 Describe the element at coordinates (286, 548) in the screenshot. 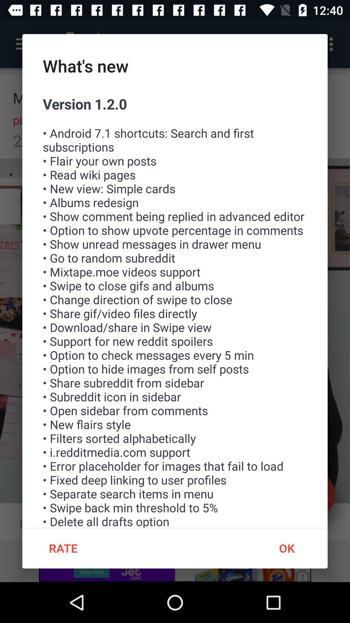

I see `select the icon next to the rate` at that location.